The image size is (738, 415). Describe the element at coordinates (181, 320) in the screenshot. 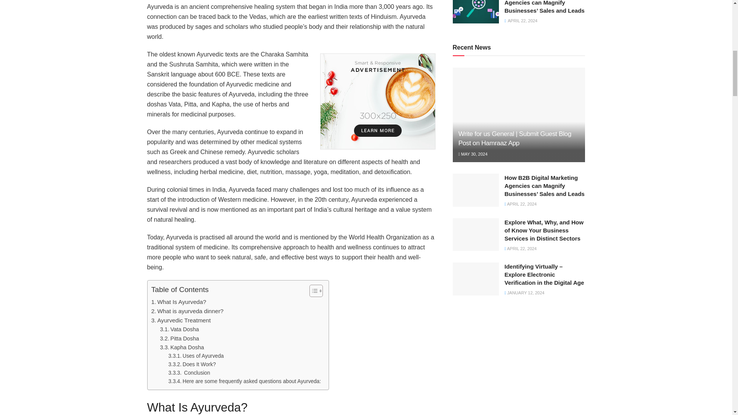

I see `Ayurvedic Treatment` at that location.